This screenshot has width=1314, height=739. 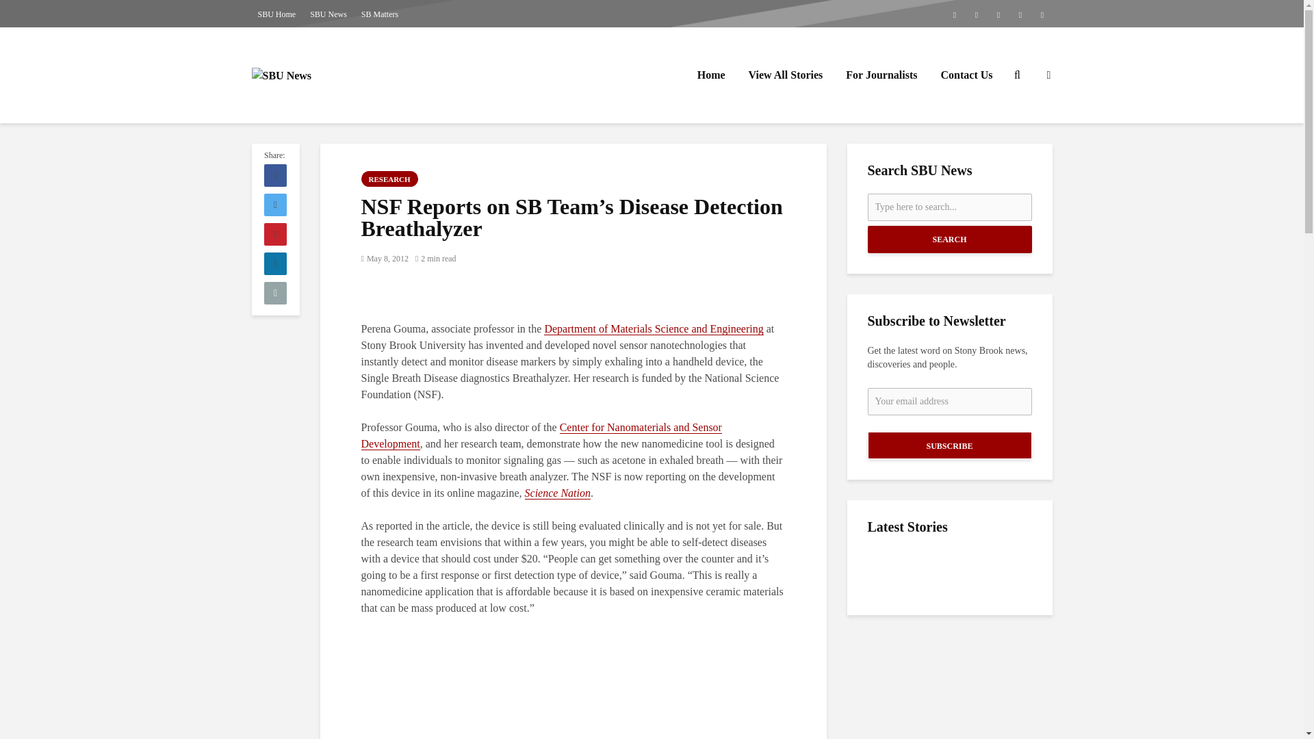 I want to click on Subscribe, so click(x=949, y=445).